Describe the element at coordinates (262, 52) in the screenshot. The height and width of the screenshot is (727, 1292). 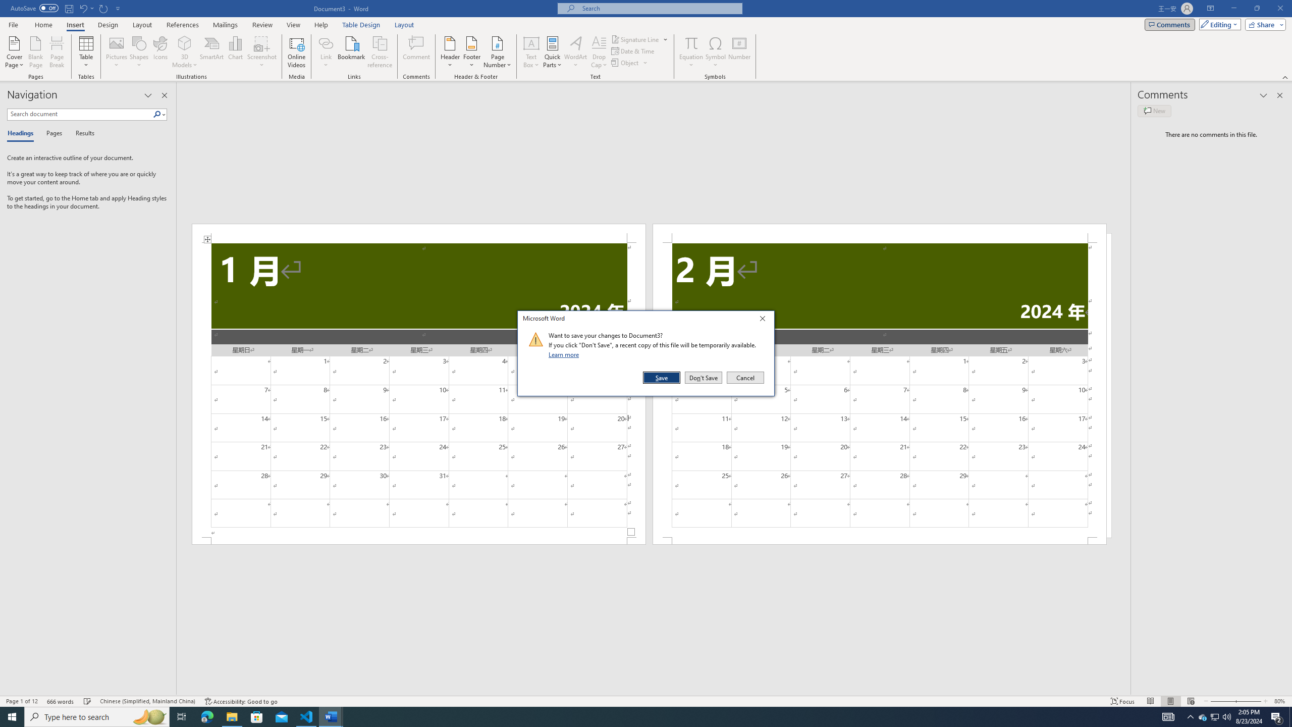
I see `Screenshot` at that location.